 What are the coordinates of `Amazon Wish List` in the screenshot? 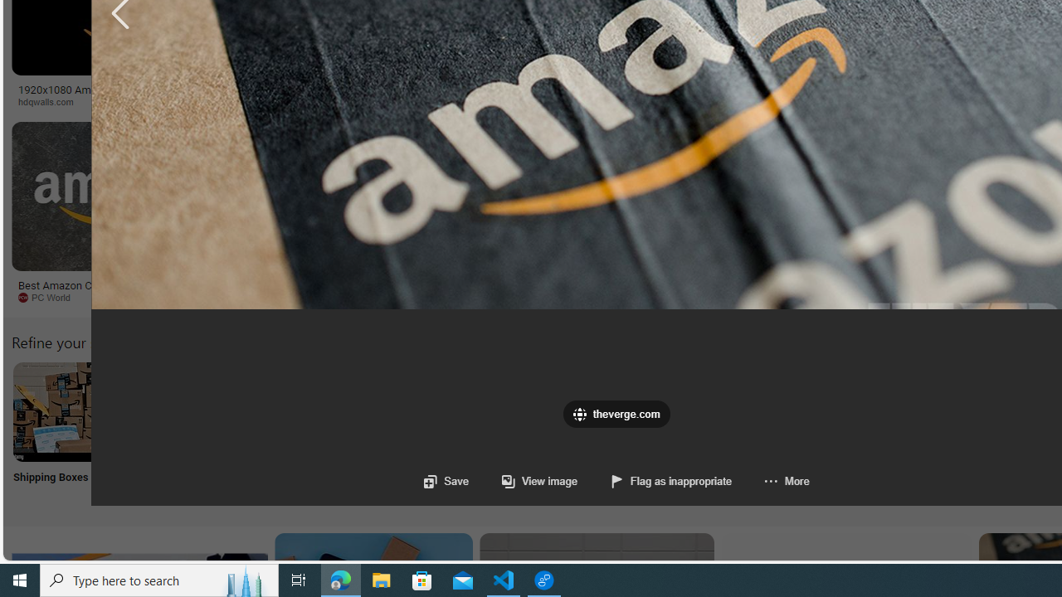 It's located at (829, 411).